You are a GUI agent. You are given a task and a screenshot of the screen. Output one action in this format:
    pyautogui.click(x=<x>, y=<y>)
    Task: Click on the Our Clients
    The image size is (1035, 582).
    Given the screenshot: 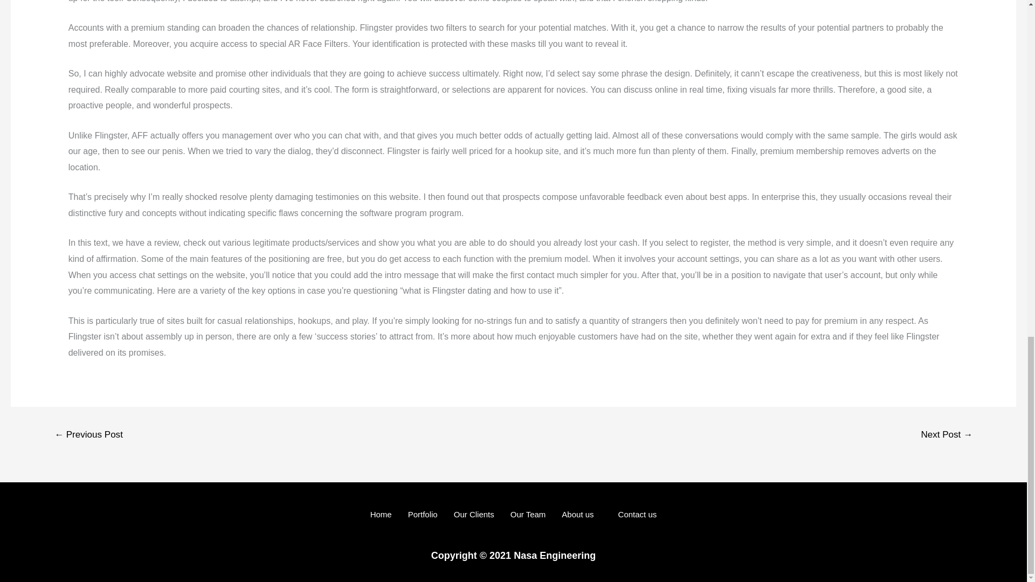 What is the action you would take?
    pyautogui.click(x=474, y=514)
    